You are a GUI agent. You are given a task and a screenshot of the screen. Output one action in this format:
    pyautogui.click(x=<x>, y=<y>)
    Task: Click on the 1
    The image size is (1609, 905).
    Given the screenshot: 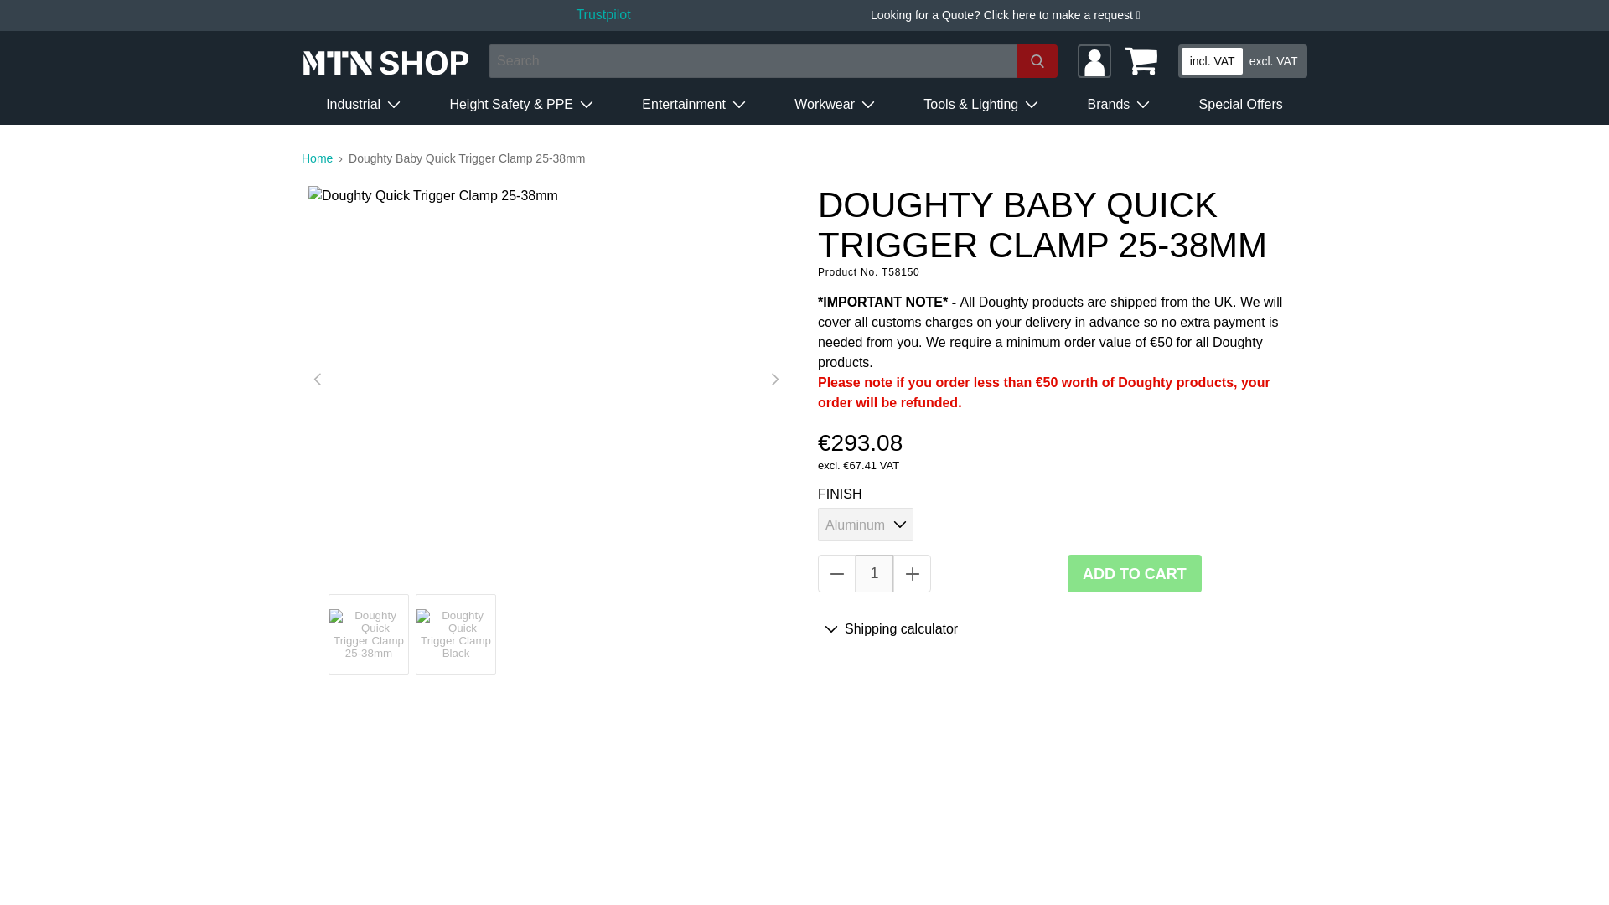 What is the action you would take?
    pyautogui.click(x=874, y=573)
    